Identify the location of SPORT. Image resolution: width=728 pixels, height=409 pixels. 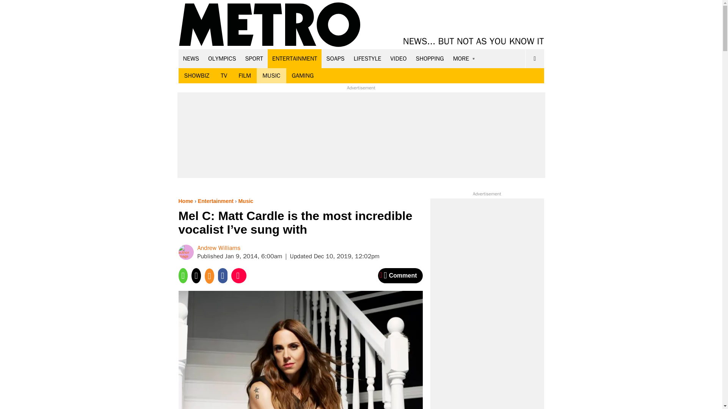
(254, 58).